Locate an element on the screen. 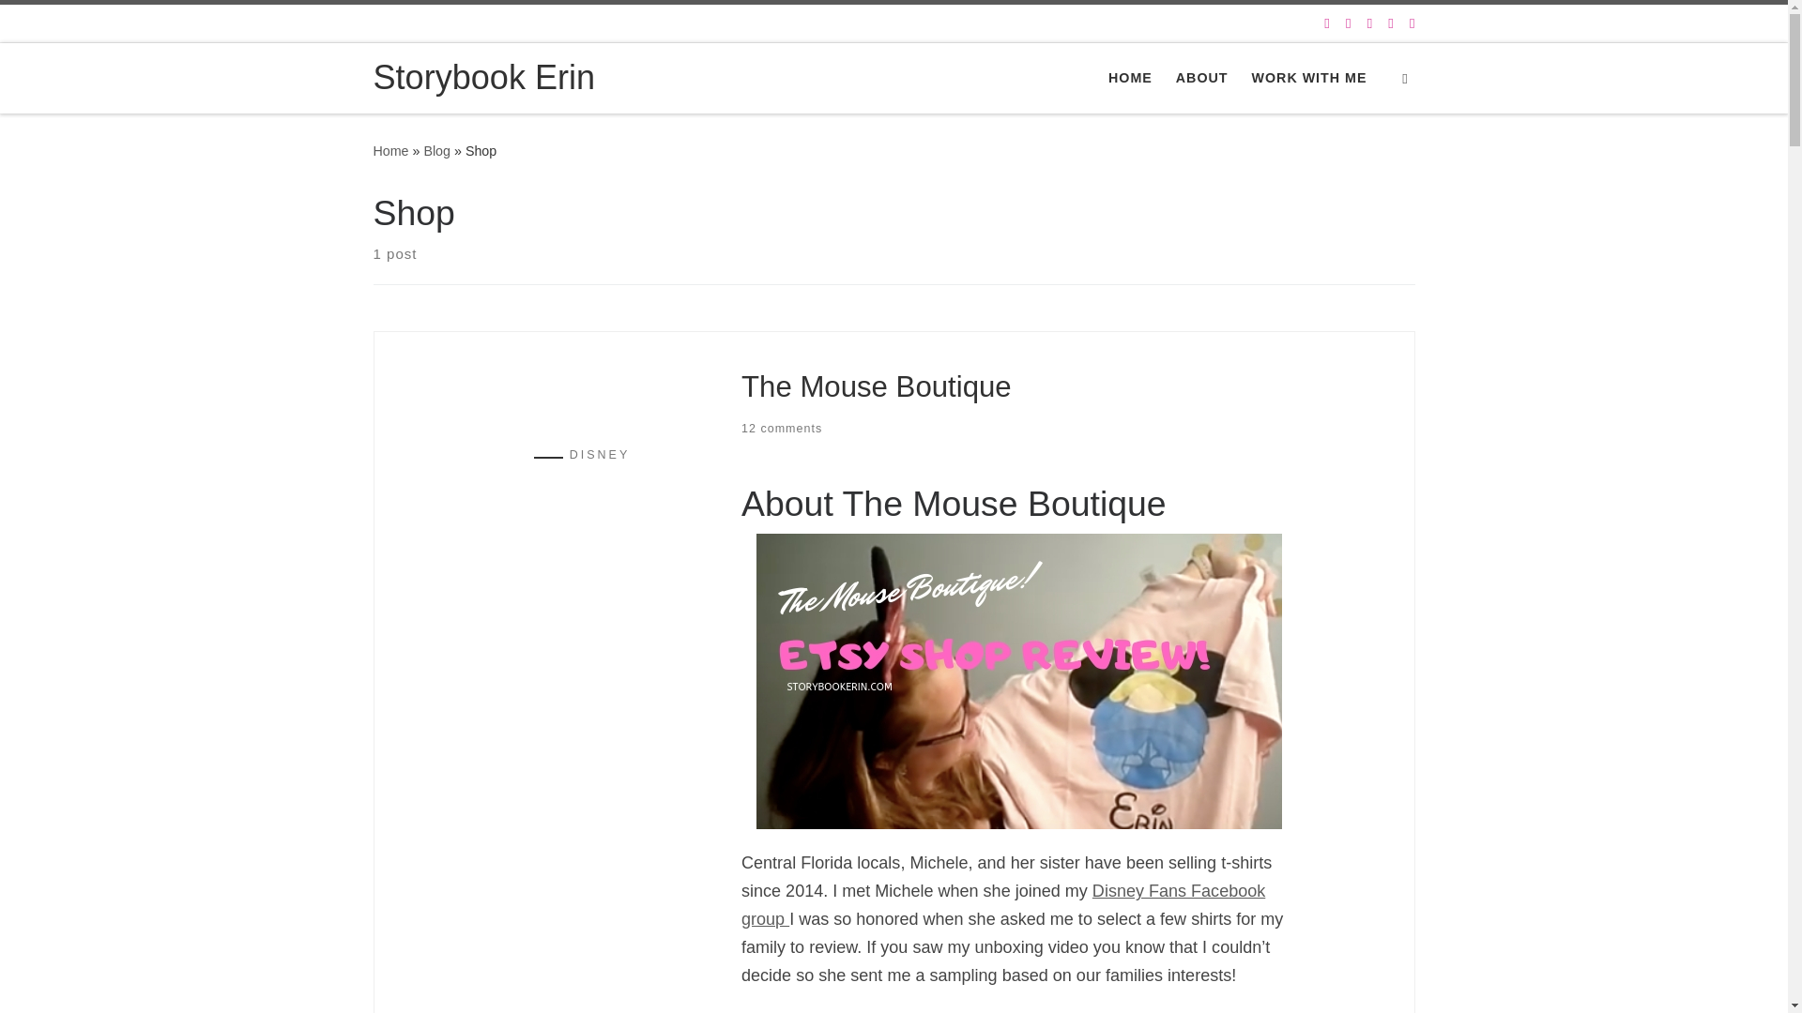  Home is located at coordinates (390, 150).